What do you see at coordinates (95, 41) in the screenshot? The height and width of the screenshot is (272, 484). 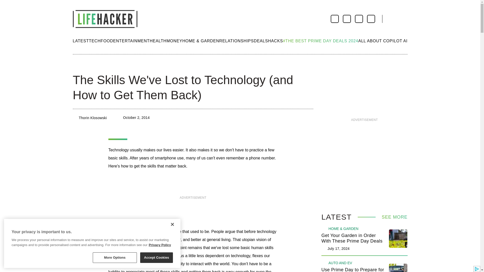 I see `TECH` at bounding box center [95, 41].